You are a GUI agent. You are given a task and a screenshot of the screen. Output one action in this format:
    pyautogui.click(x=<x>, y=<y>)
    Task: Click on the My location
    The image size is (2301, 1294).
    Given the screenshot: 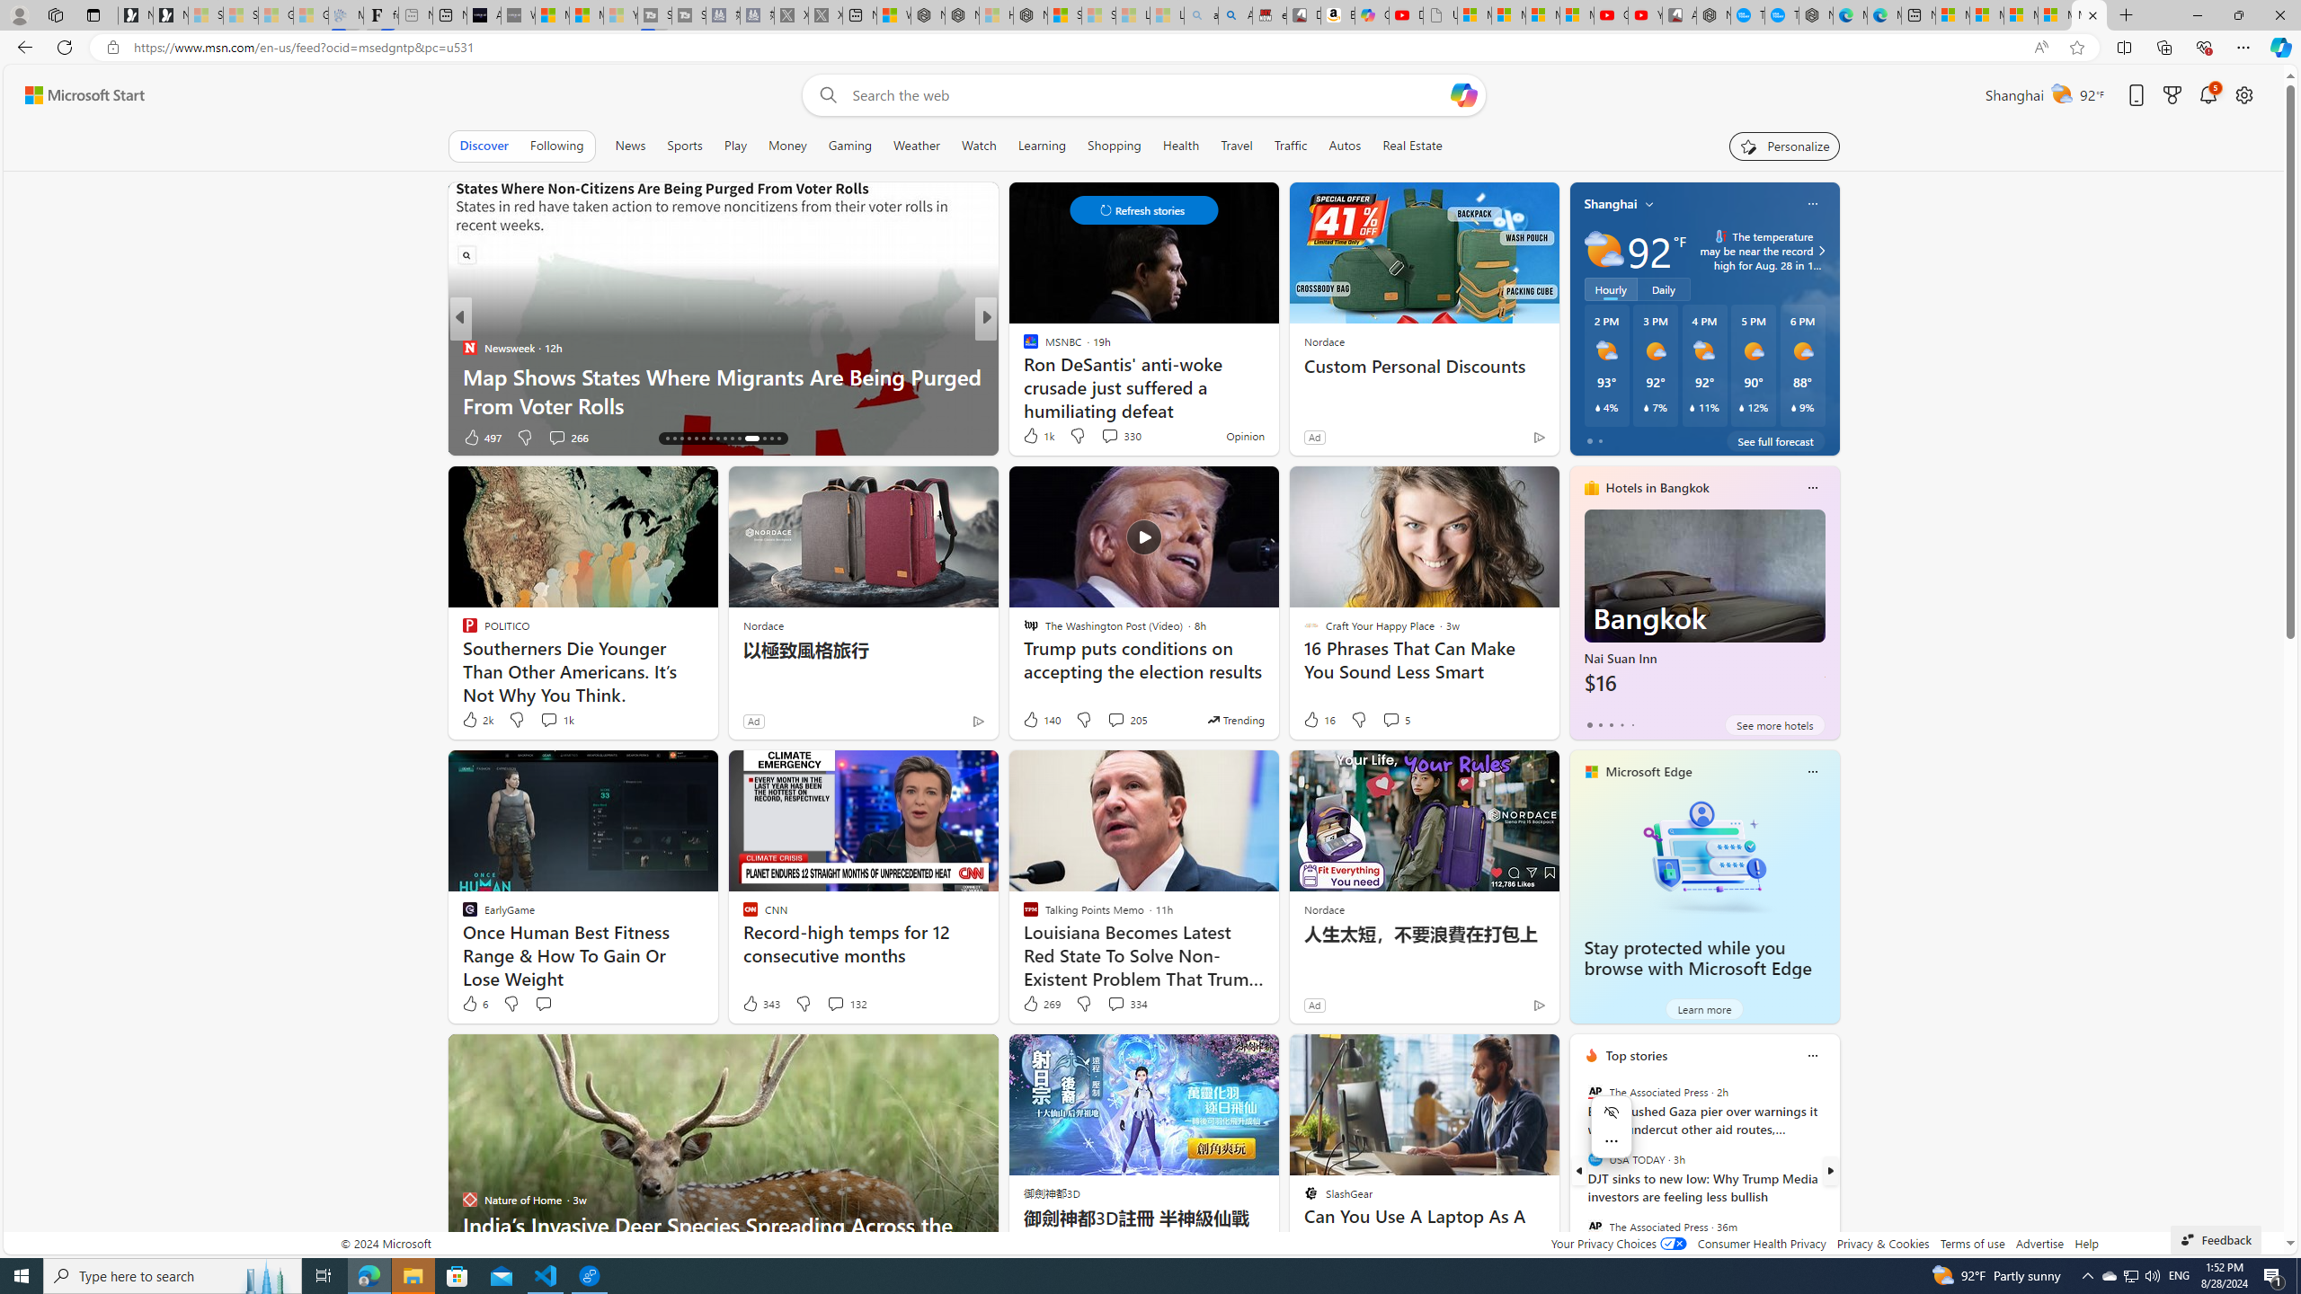 What is the action you would take?
    pyautogui.click(x=1649, y=203)
    